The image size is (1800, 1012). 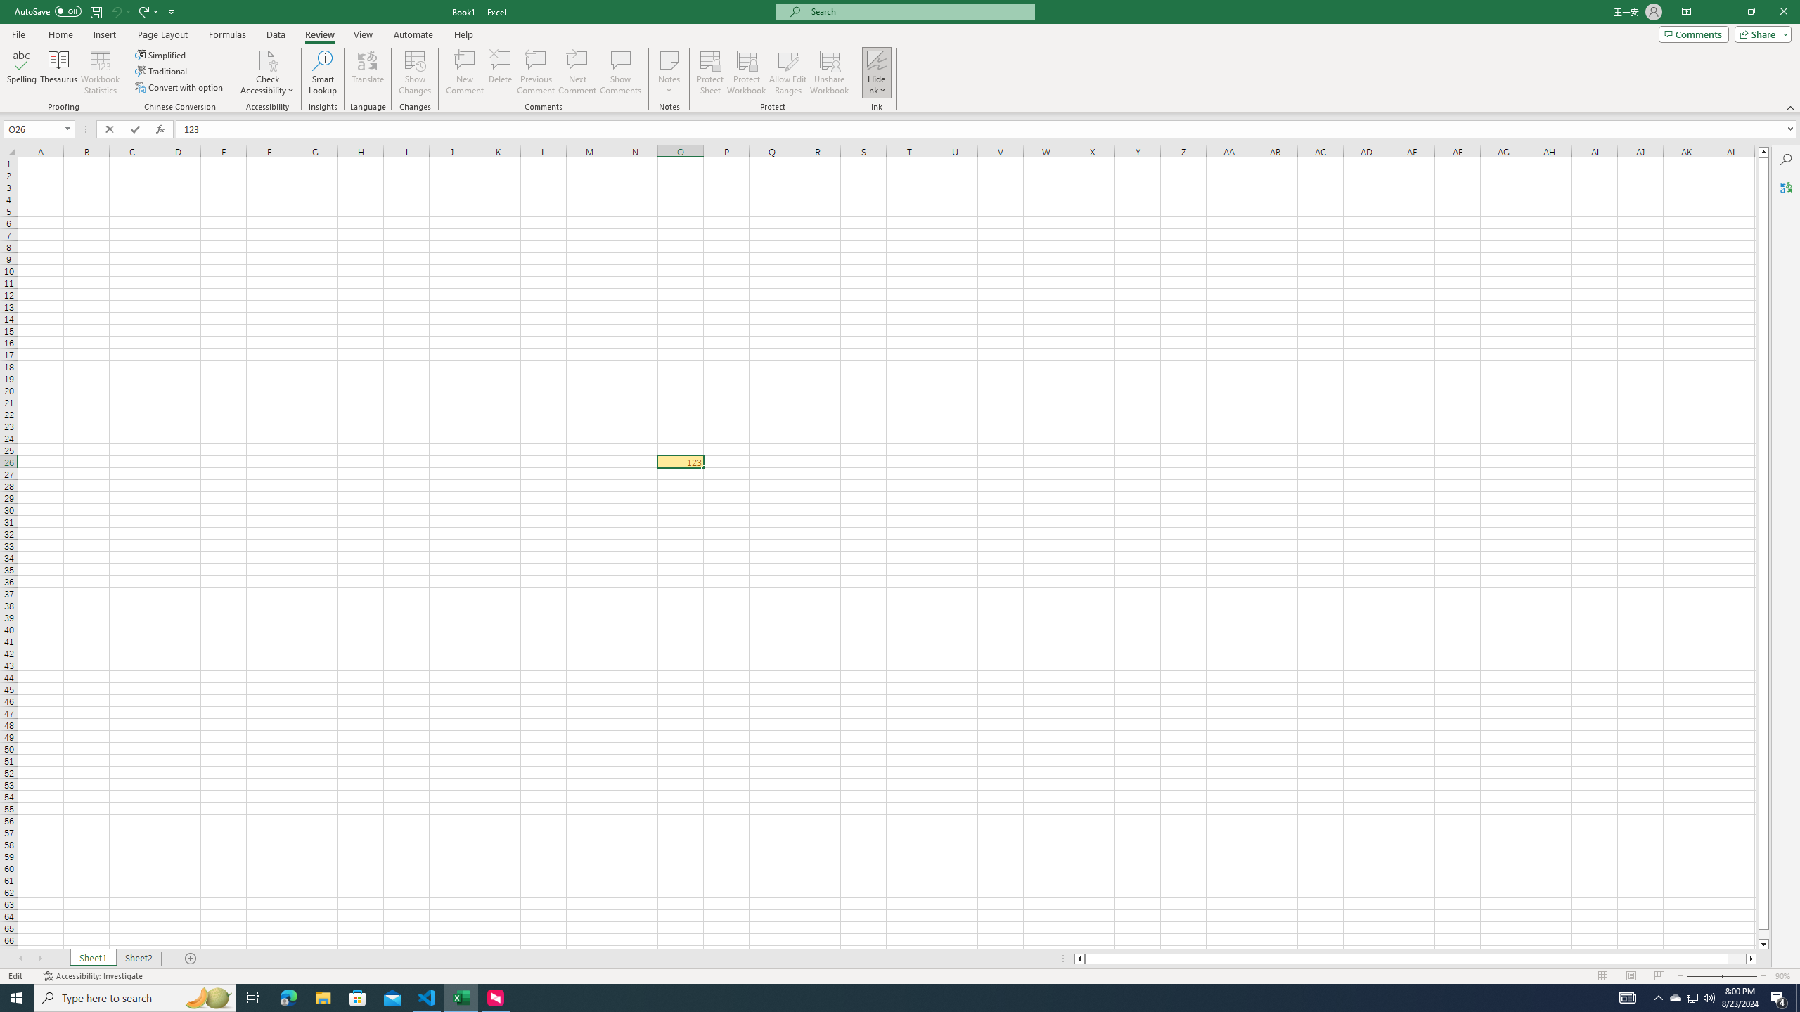 I want to click on Hide Ink, so click(x=876, y=60).